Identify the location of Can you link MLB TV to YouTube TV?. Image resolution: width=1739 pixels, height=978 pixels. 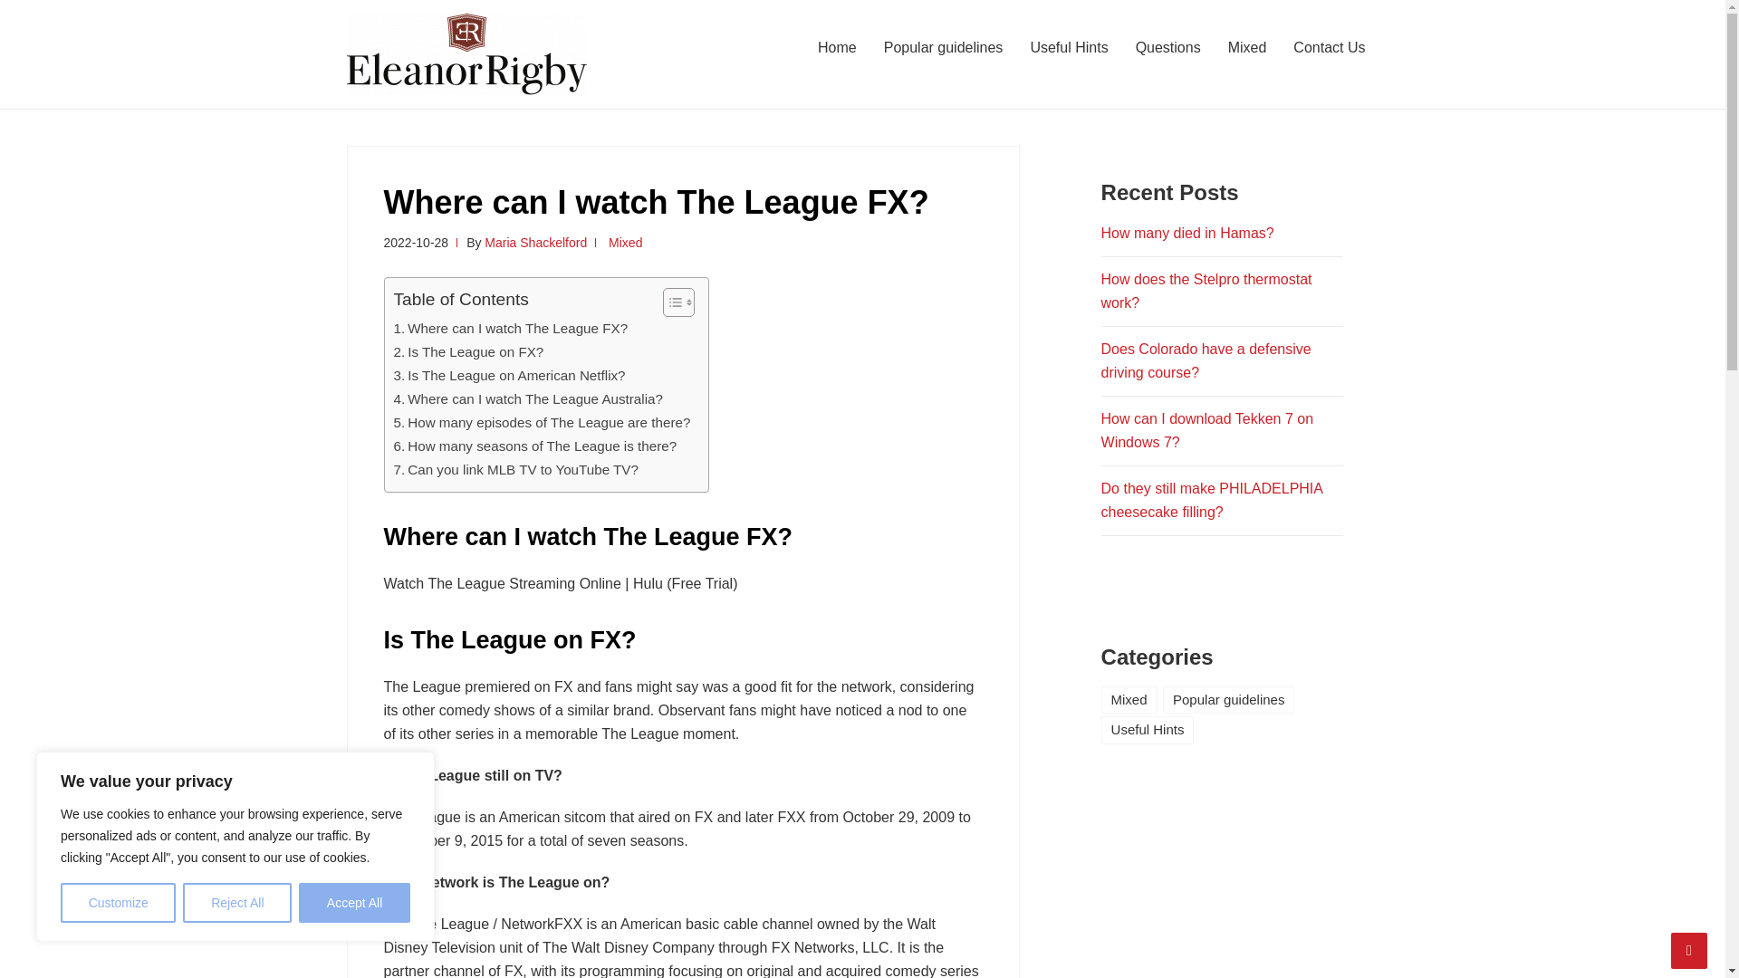
(514, 469).